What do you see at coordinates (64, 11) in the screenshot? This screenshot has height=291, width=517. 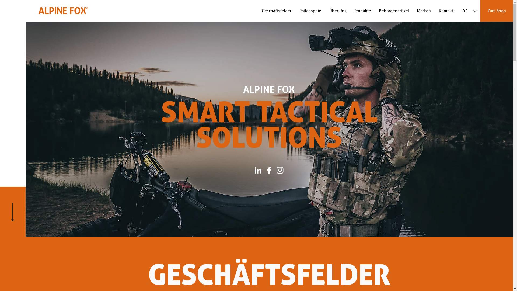 I see `Alpine Fox - Smart Tactical Solutions` at bounding box center [64, 11].